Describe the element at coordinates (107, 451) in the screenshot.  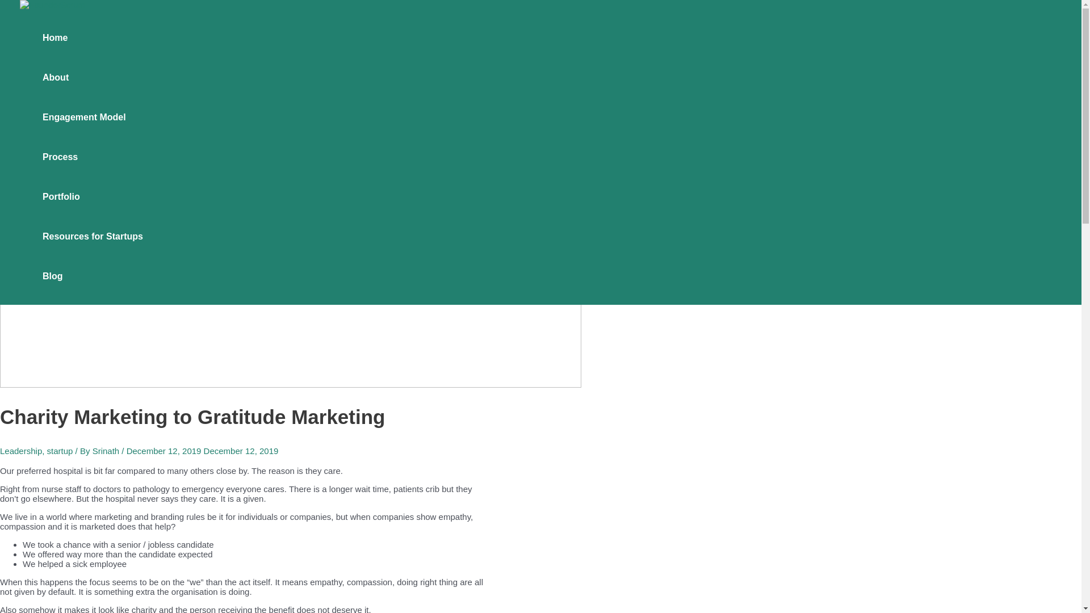
I see `Srinath` at that location.